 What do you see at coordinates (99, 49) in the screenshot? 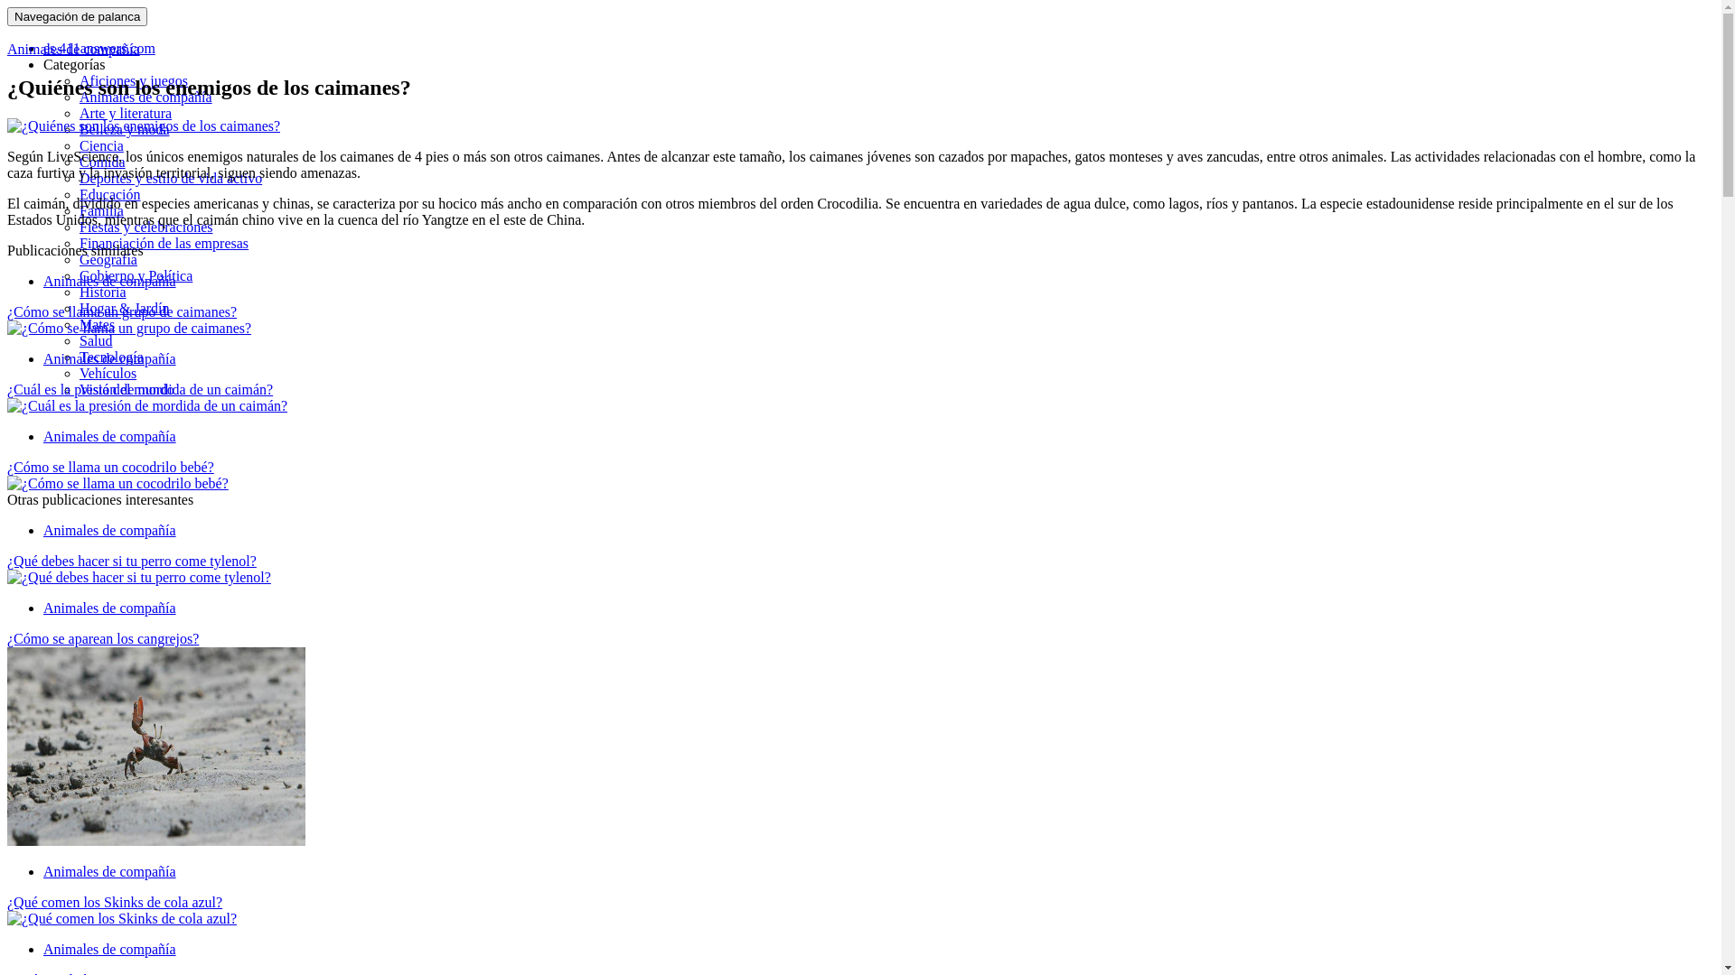
I see `es.411answers.com` at bounding box center [99, 49].